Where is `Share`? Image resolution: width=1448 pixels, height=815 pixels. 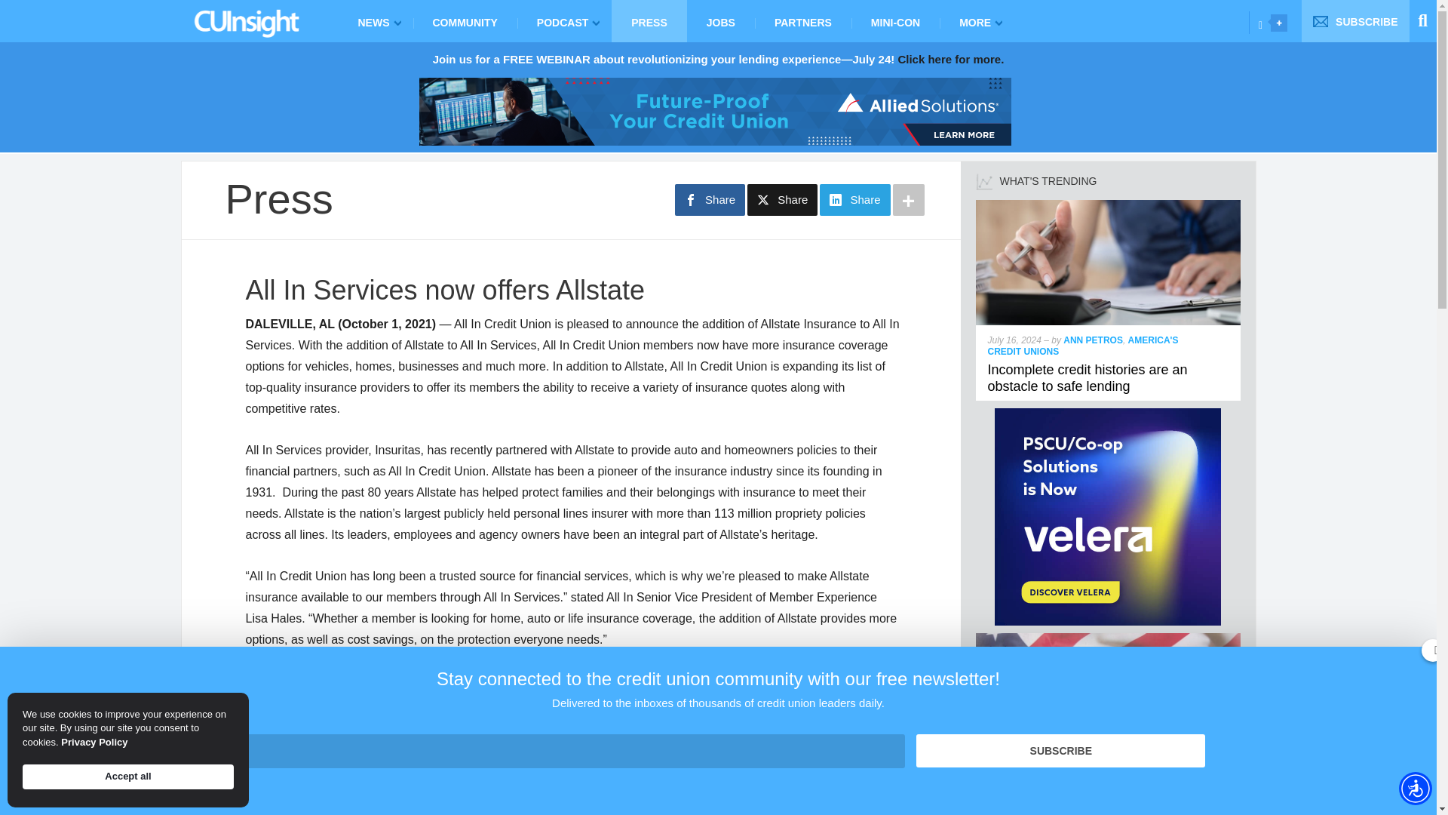
Share is located at coordinates (782, 200).